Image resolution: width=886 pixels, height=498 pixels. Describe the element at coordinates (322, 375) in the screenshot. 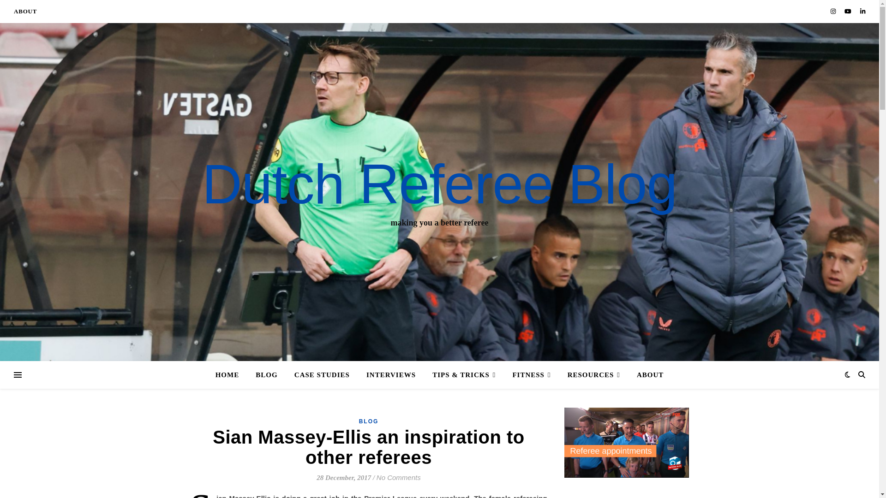

I see `CASE STUDIES` at that location.